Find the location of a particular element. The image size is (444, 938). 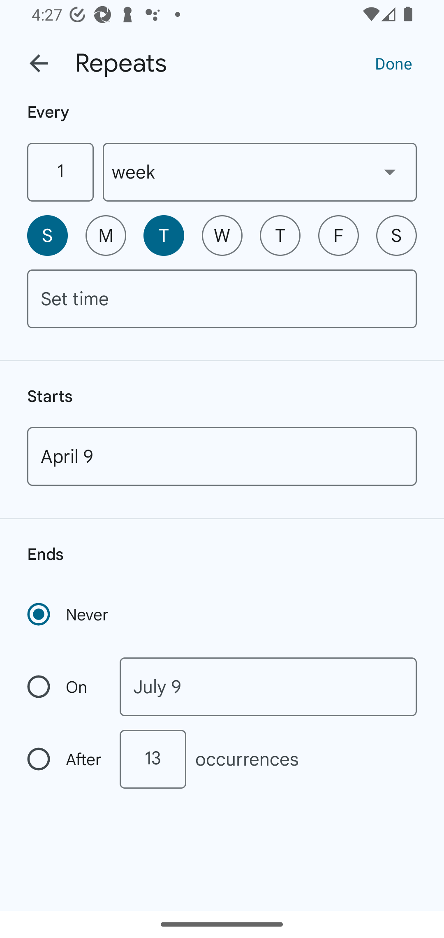

F Friday is located at coordinates (338, 235).